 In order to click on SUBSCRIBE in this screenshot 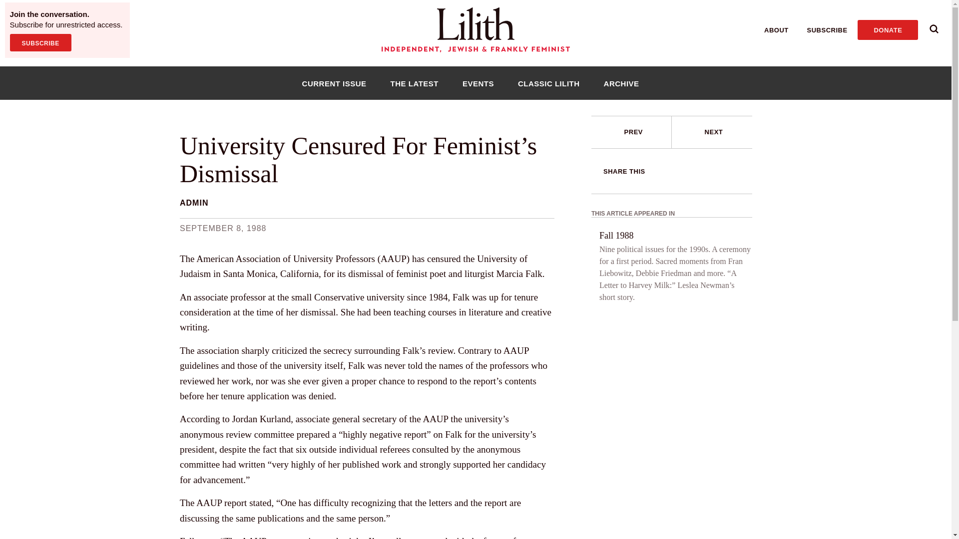, I will do `click(40, 42)`.